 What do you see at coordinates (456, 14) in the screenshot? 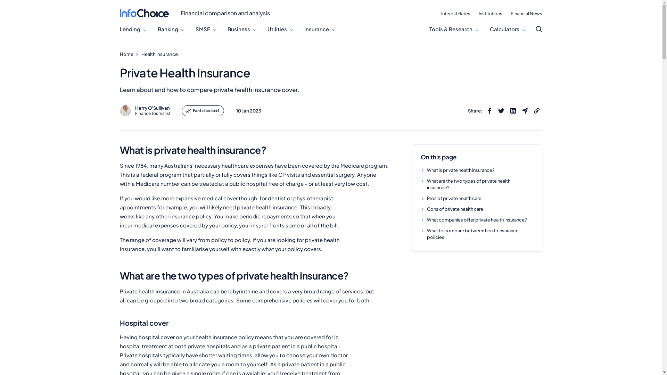
I see `Interest Rates` at bounding box center [456, 14].